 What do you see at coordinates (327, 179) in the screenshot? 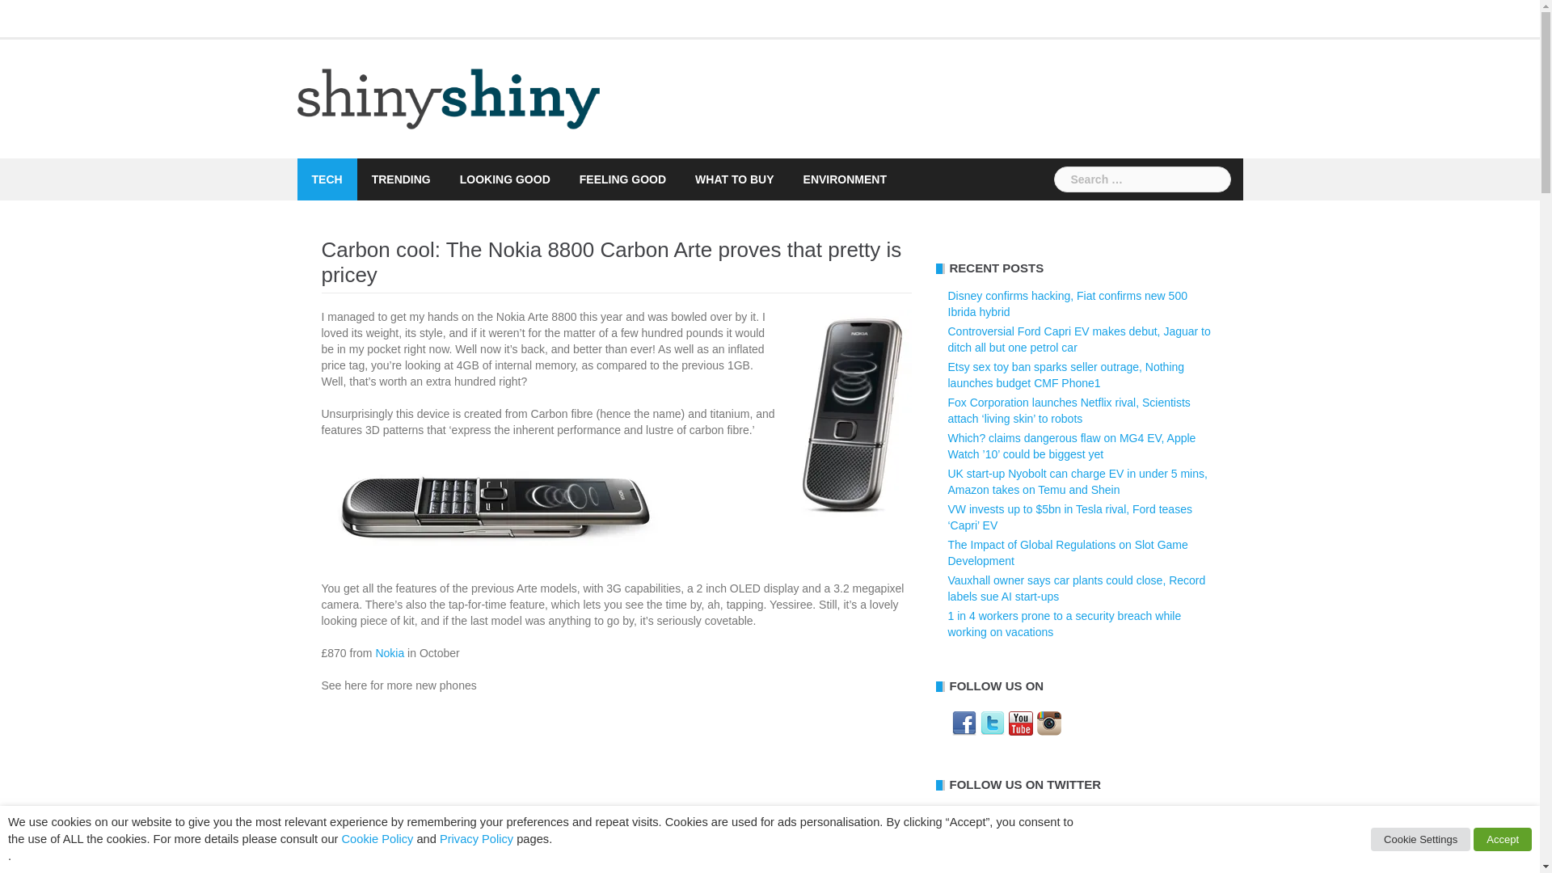
I see `TECH` at bounding box center [327, 179].